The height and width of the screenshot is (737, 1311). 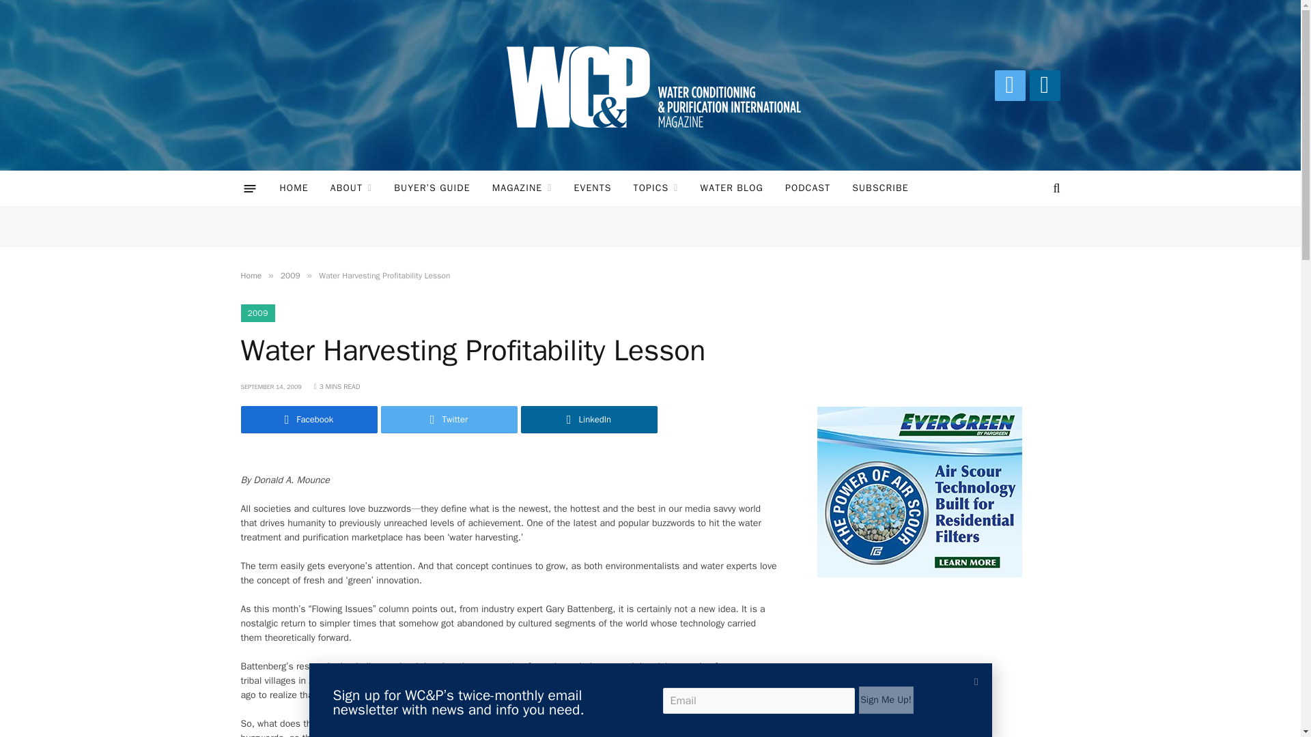 What do you see at coordinates (1009, 85) in the screenshot?
I see `Twitter` at bounding box center [1009, 85].